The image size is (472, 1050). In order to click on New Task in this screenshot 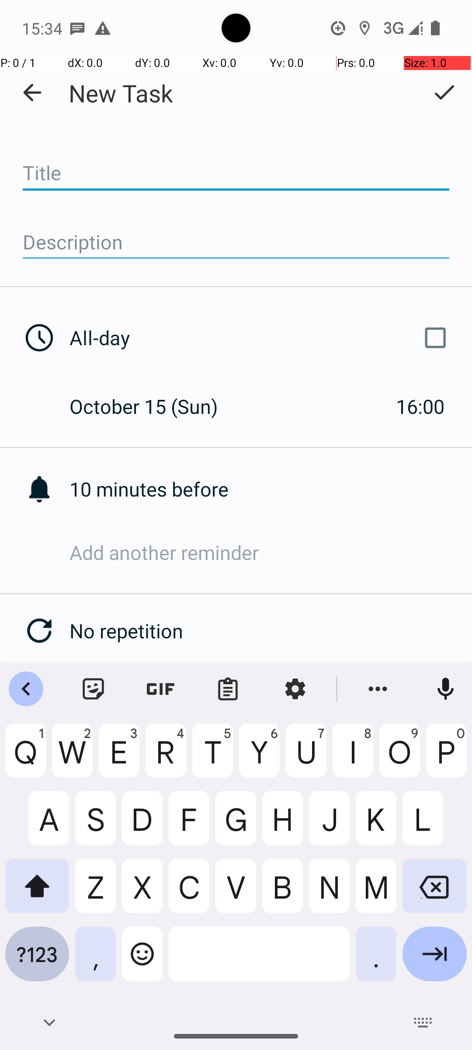, I will do `click(121, 93)`.